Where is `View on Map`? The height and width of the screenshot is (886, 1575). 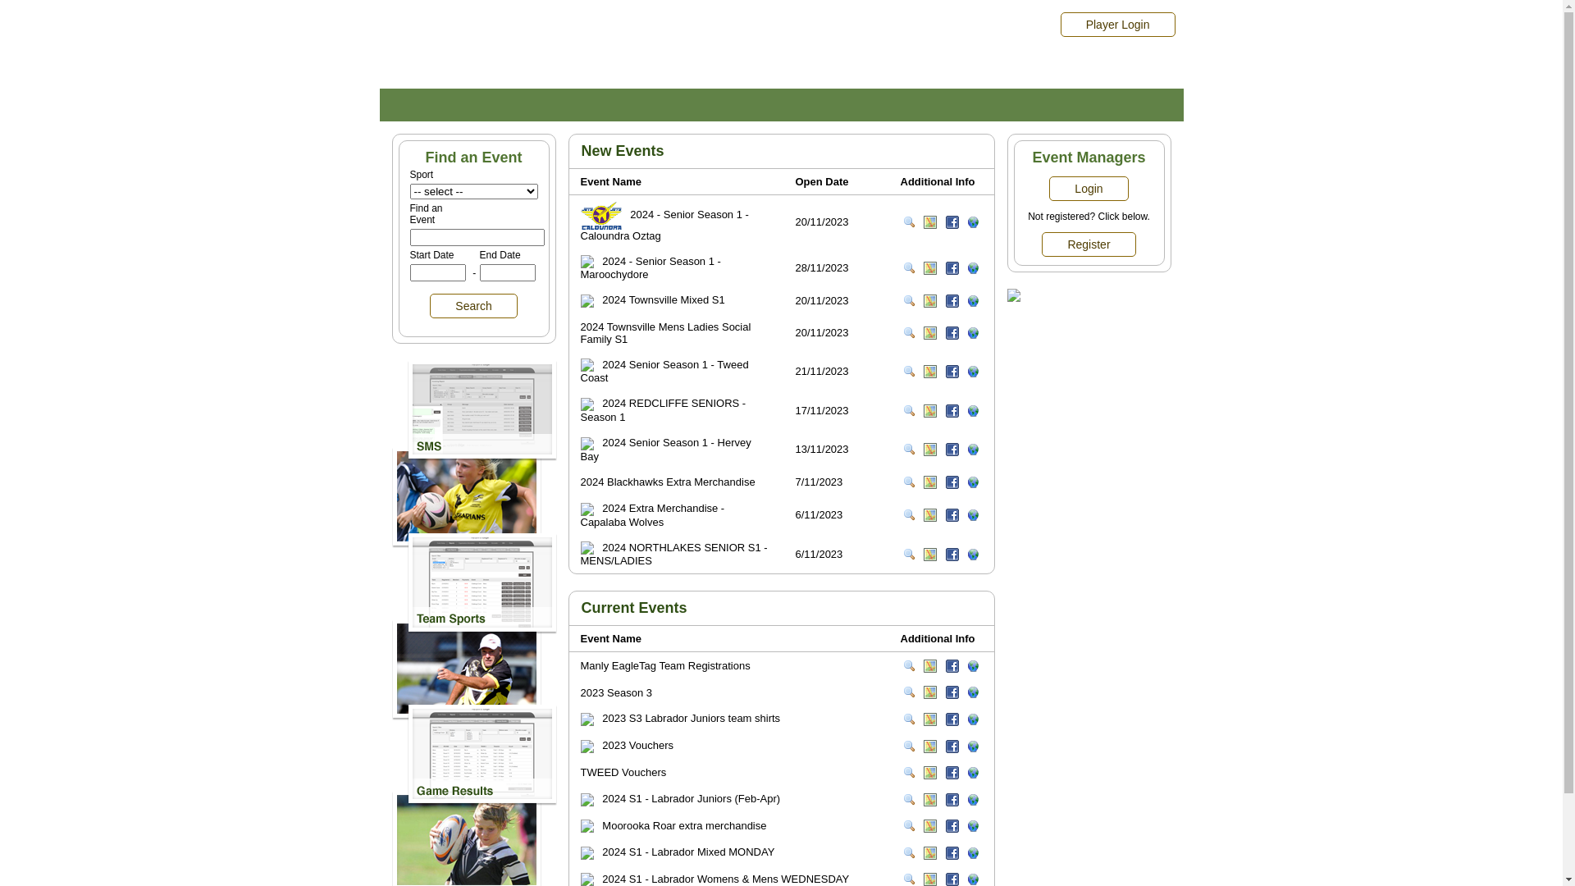 View on Map is located at coordinates (930, 482).